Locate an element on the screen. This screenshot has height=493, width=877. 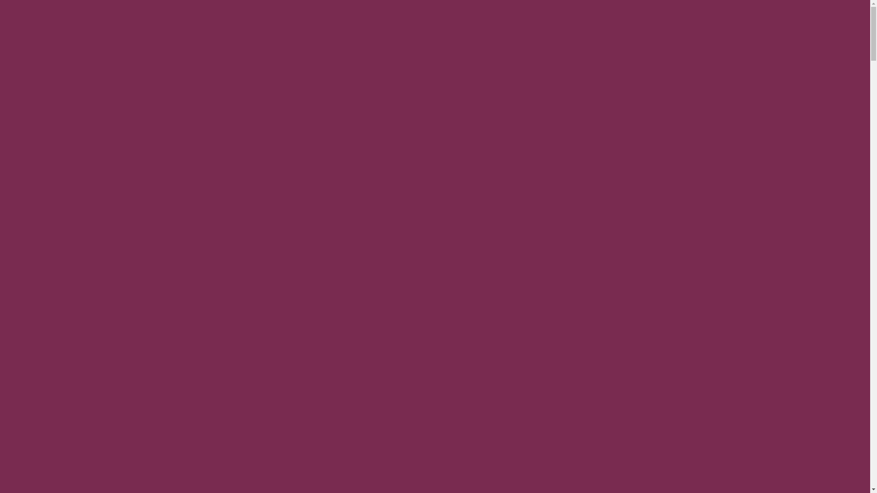
MENU
Show/Hide is located at coordinates (790, 41).